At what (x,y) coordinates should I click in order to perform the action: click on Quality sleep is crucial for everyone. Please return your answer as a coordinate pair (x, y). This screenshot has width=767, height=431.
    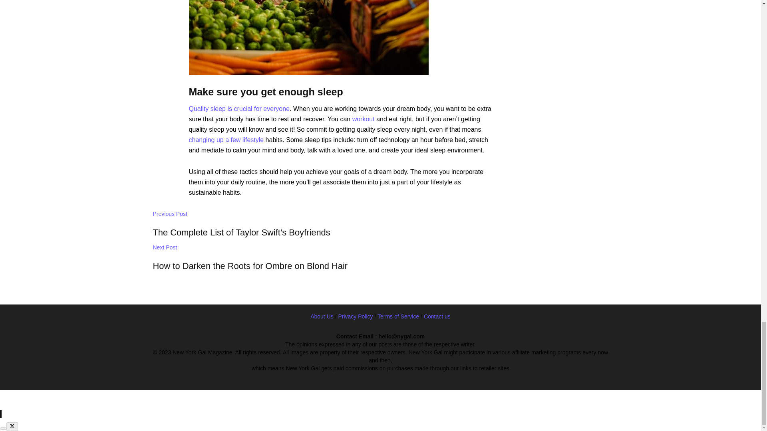
    Looking at the image, I should click on (226, 140).